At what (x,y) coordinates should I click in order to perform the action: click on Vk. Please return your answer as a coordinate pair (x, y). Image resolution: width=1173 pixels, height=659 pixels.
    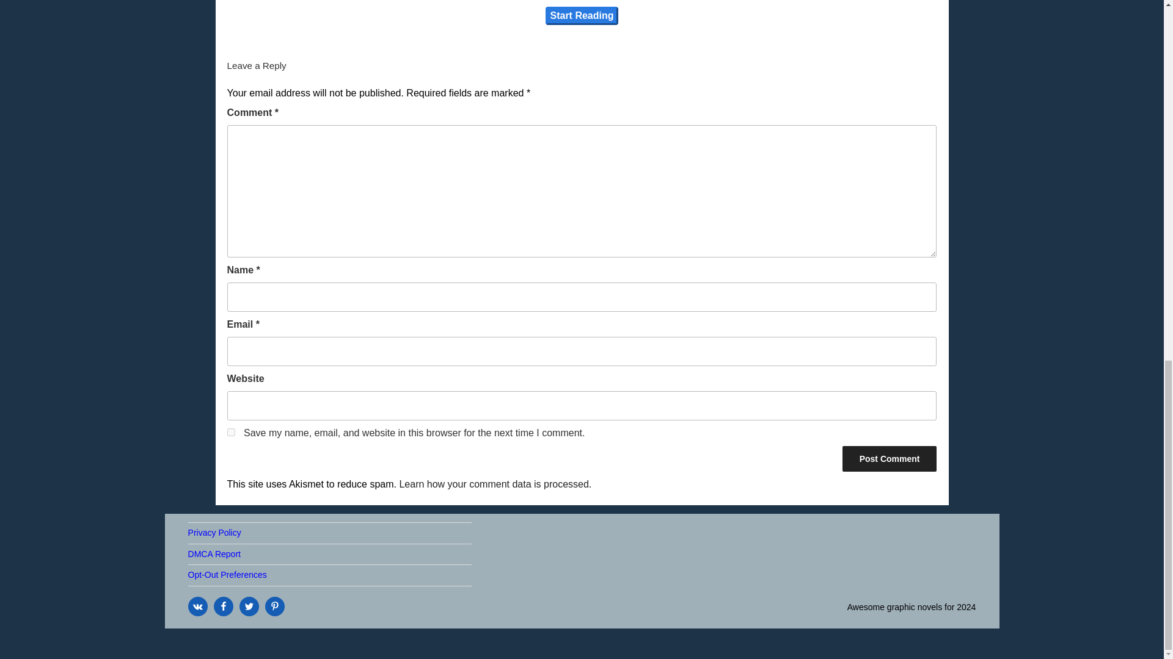
    Looking at the image, I should click on (197, 607).